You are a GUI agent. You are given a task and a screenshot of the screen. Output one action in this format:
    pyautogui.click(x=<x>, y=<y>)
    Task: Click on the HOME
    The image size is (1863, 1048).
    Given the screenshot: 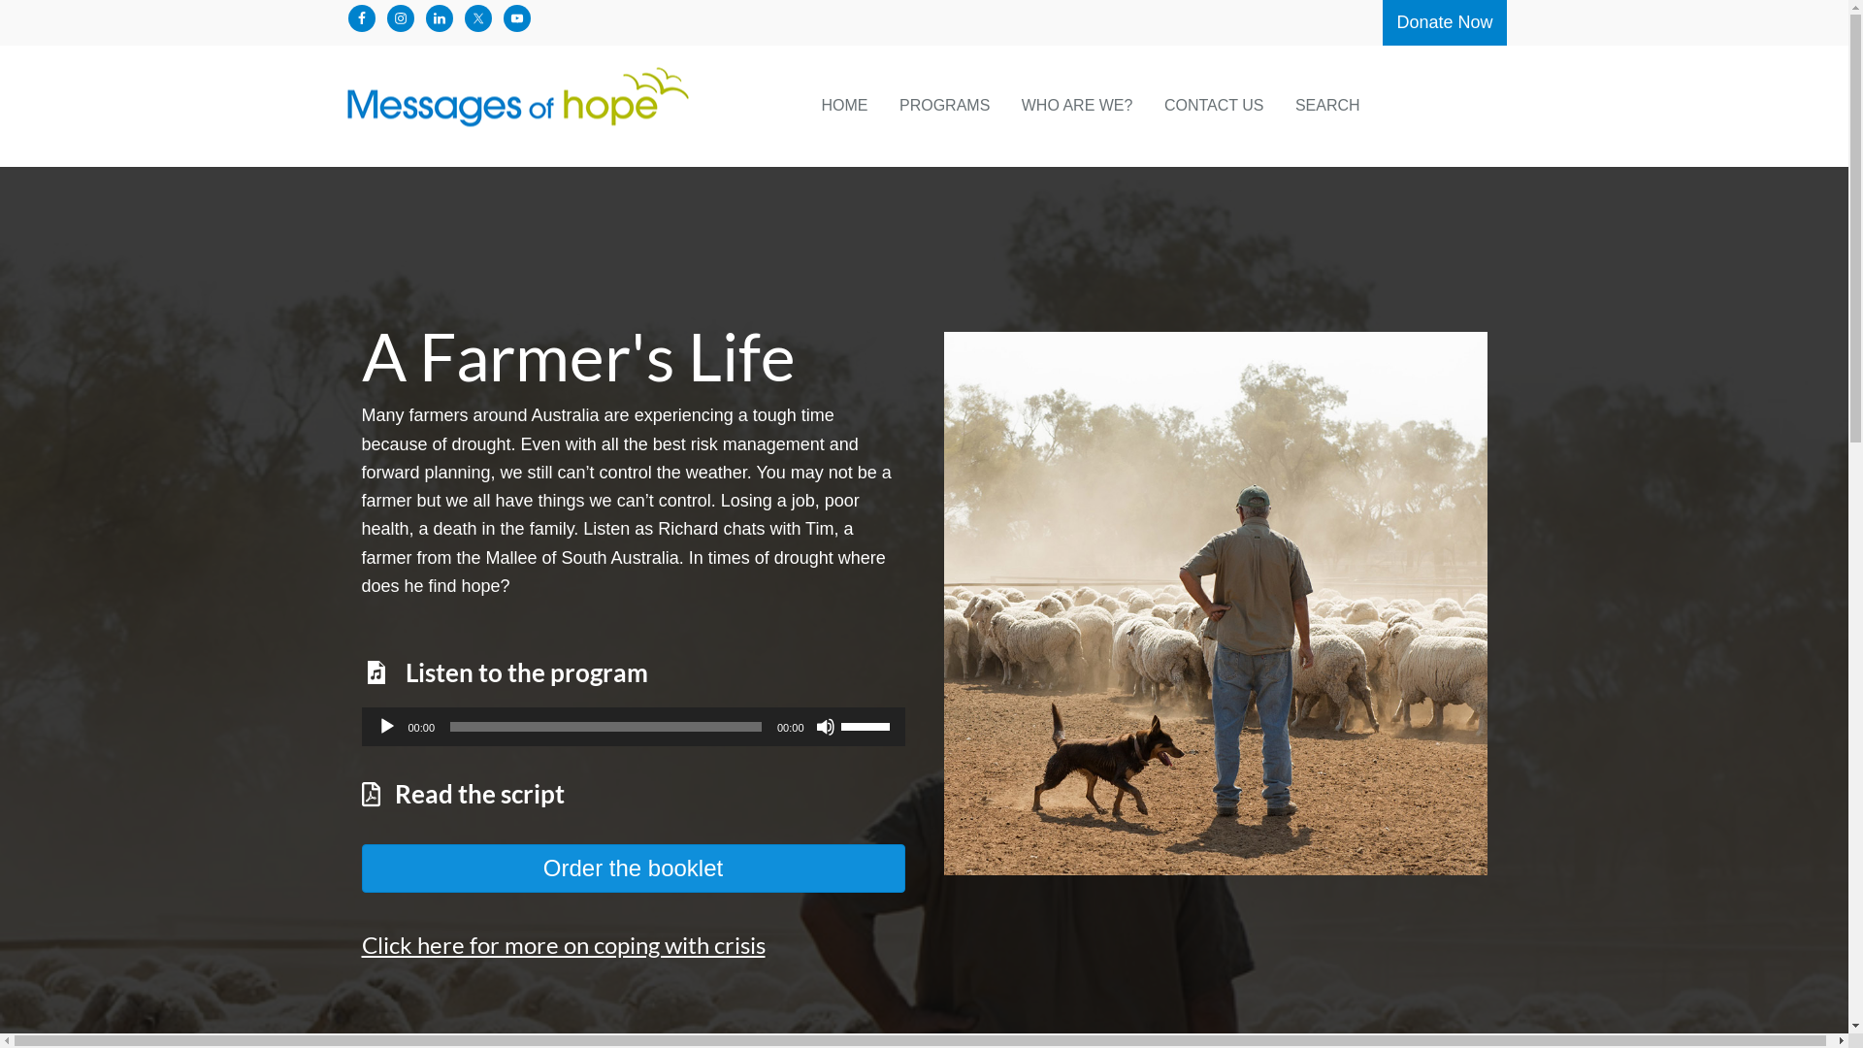 What is the action you would take?
    pyautogui.click(x=844, y=106)
    